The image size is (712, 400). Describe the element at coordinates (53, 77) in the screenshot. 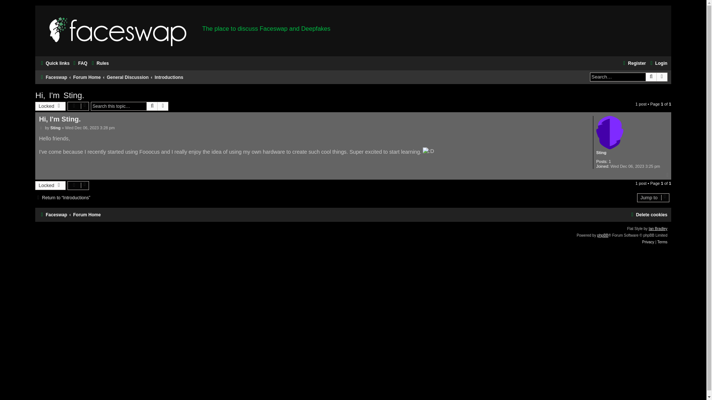

I see `Faceswap` at that location.